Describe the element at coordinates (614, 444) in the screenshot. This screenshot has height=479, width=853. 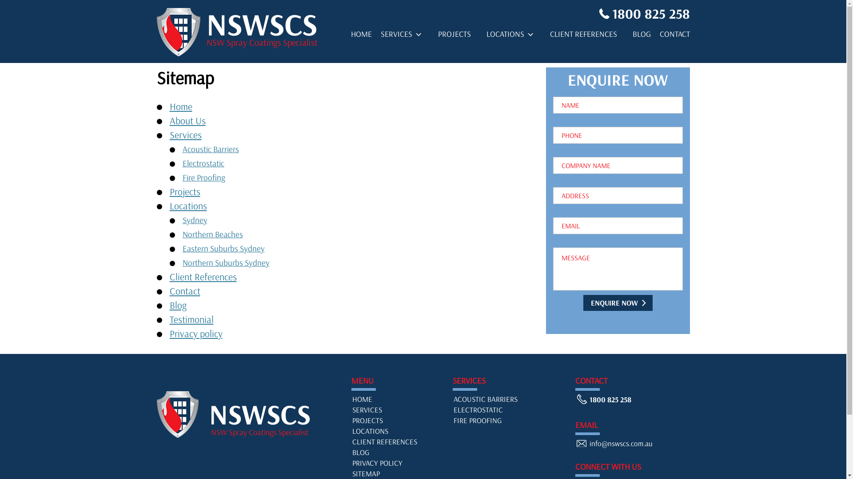
I see `info@nswscs.com.au` at that location.